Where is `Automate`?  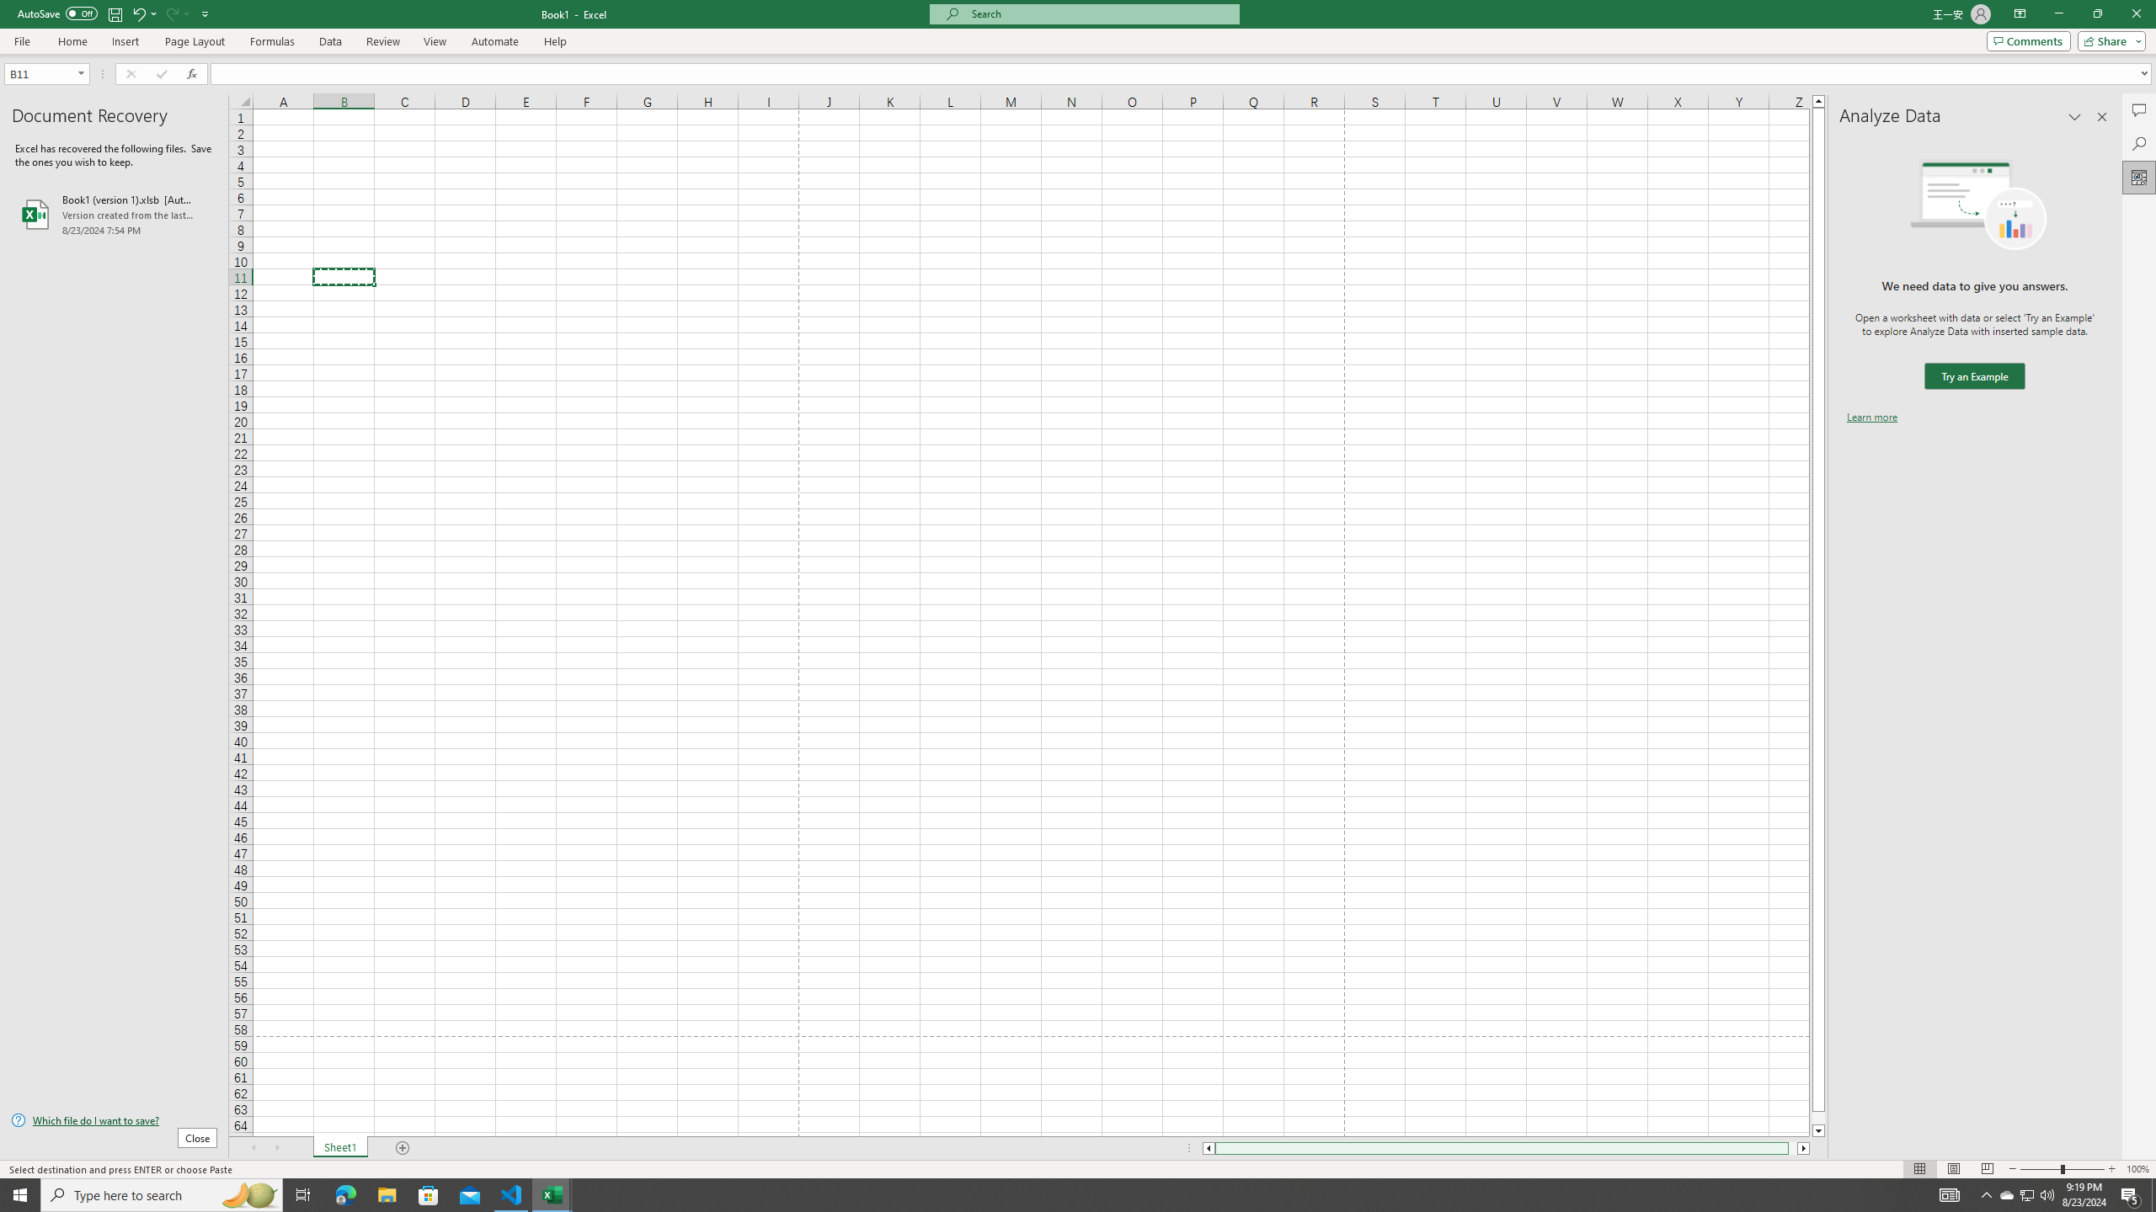 Automate is located at coordinates (495, 41).